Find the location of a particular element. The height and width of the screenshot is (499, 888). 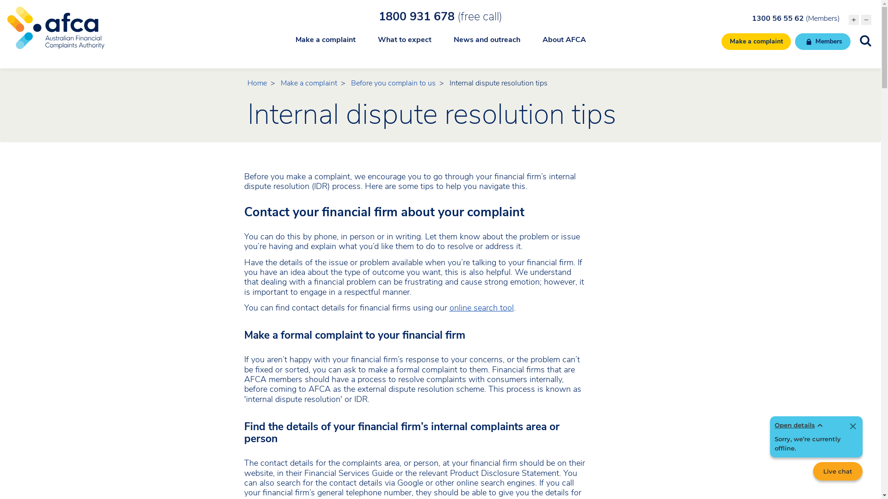

Search is located at coordinates (49, 11).